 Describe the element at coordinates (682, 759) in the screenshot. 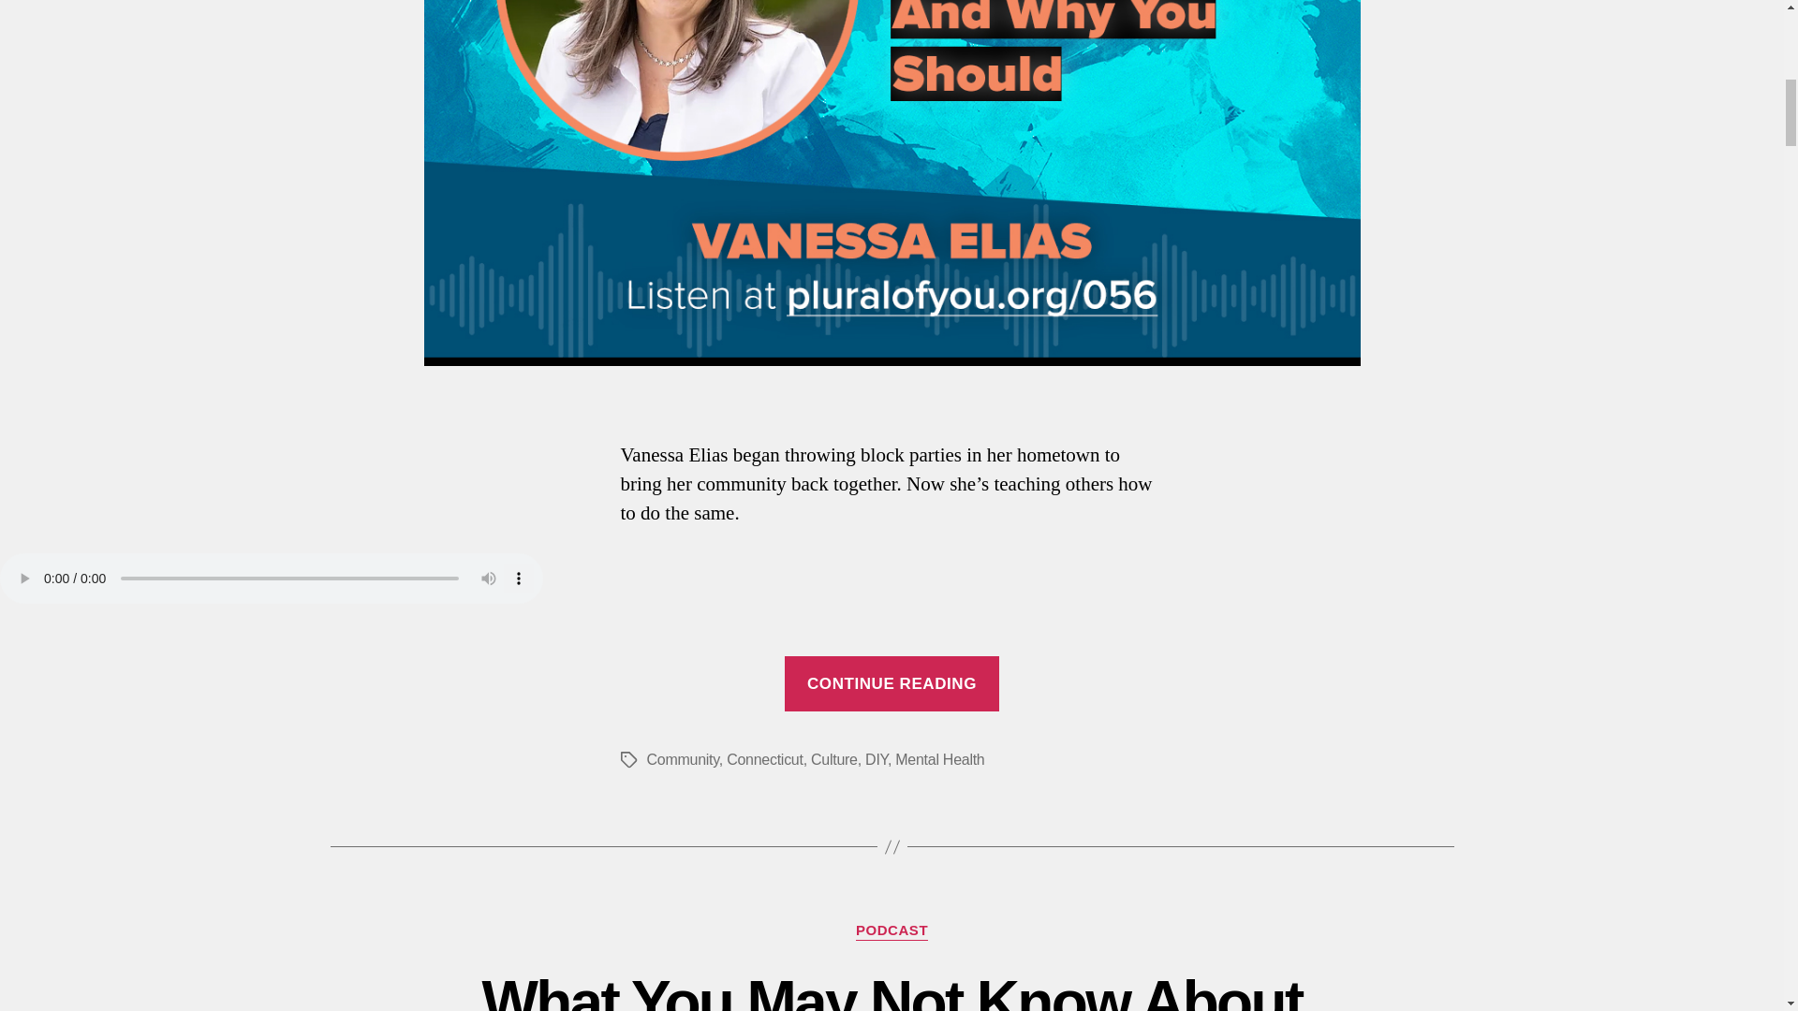

I see `Community` at that location.